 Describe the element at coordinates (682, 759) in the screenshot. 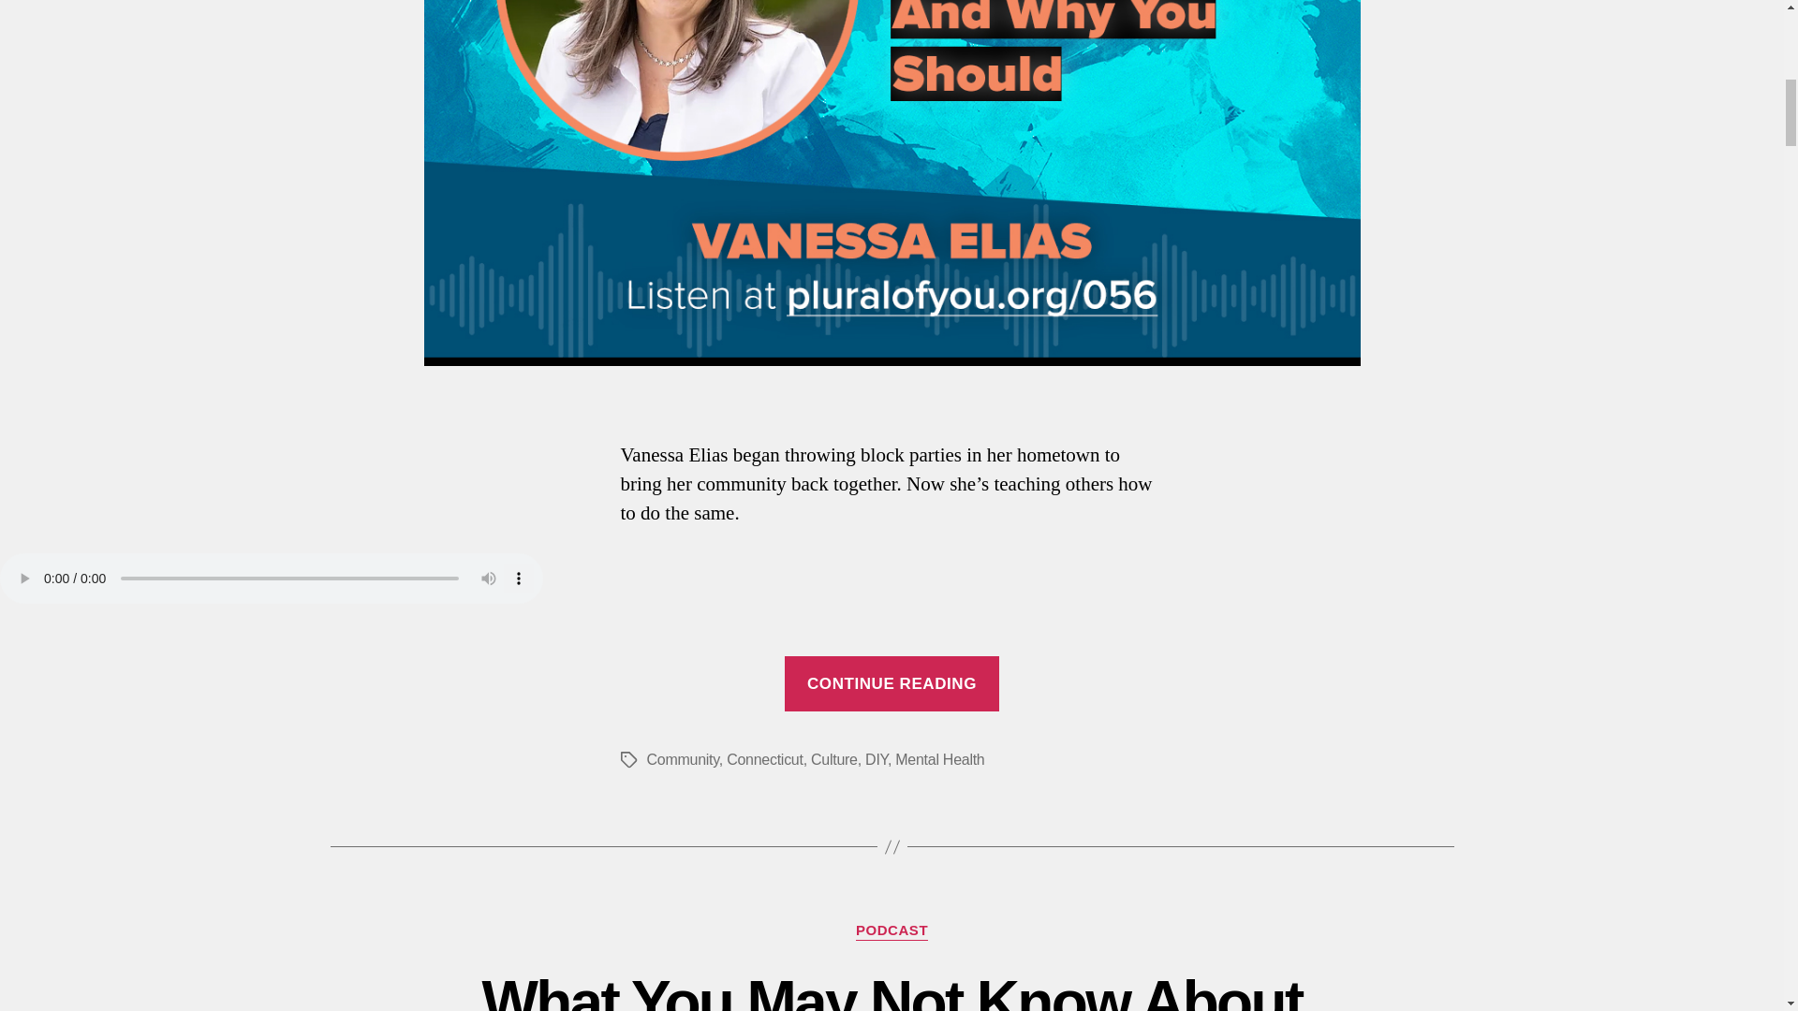

I see `Community` at that location.